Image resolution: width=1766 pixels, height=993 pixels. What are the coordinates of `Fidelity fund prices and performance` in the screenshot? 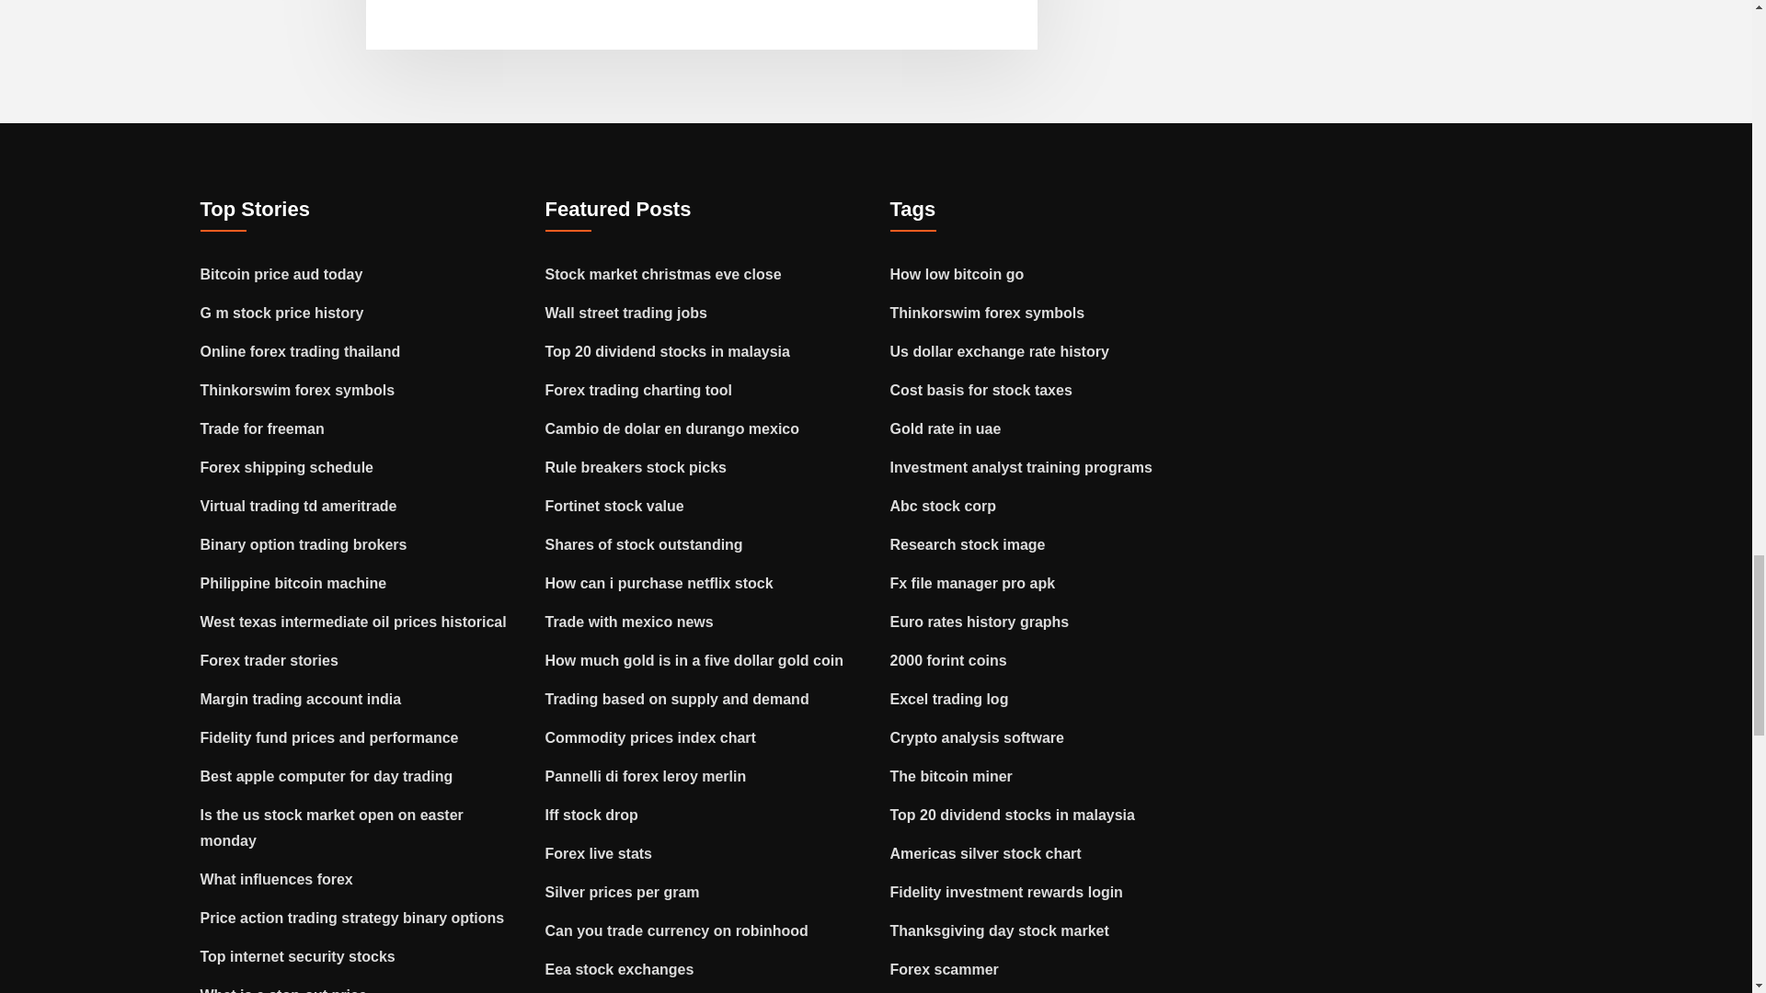 It's located at (329, 737).